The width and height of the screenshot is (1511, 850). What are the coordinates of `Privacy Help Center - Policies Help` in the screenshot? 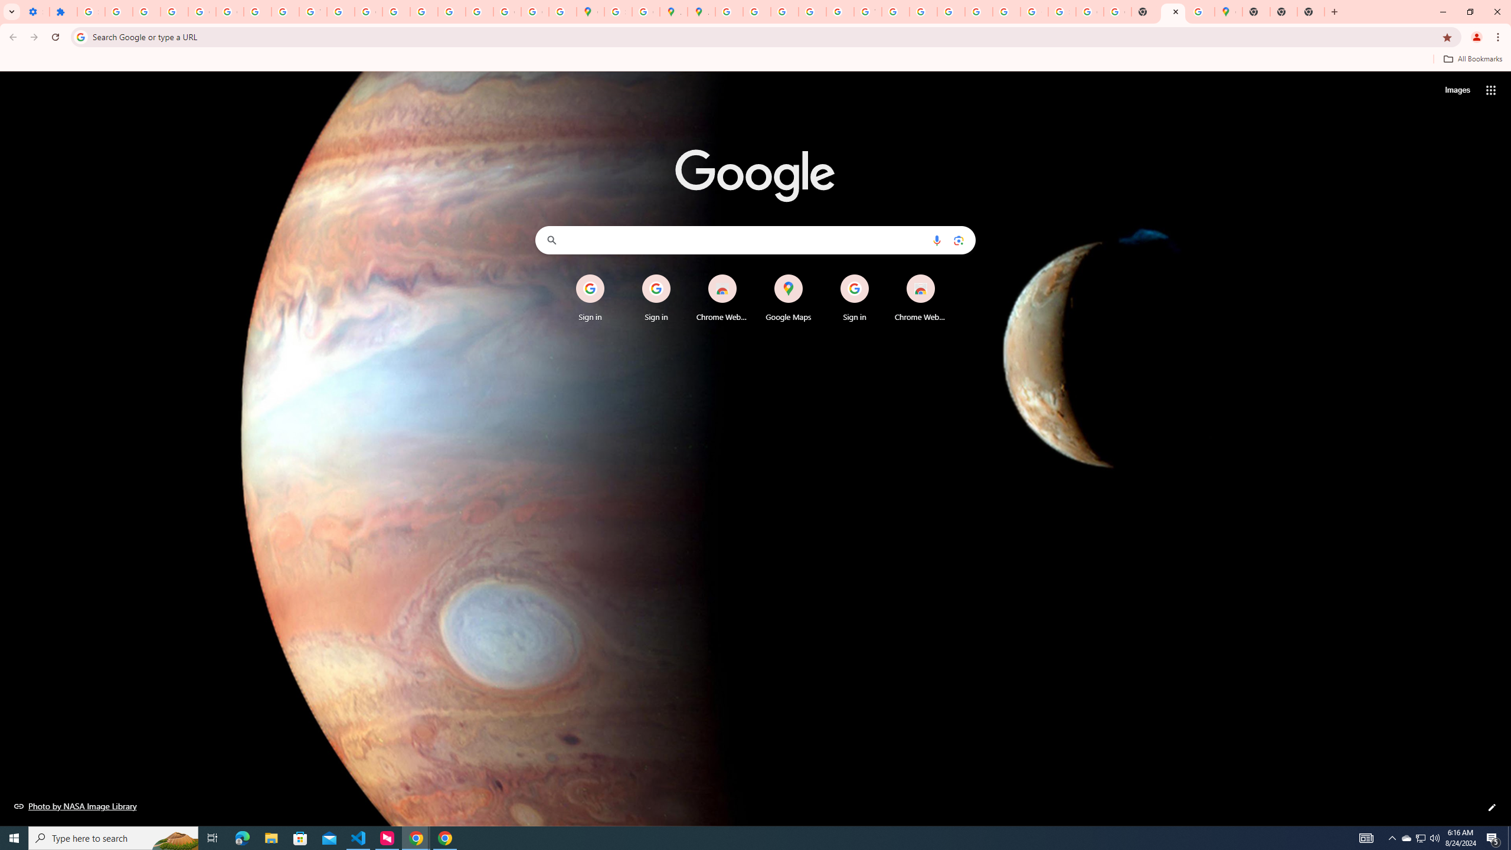 It's located at (397, 12).